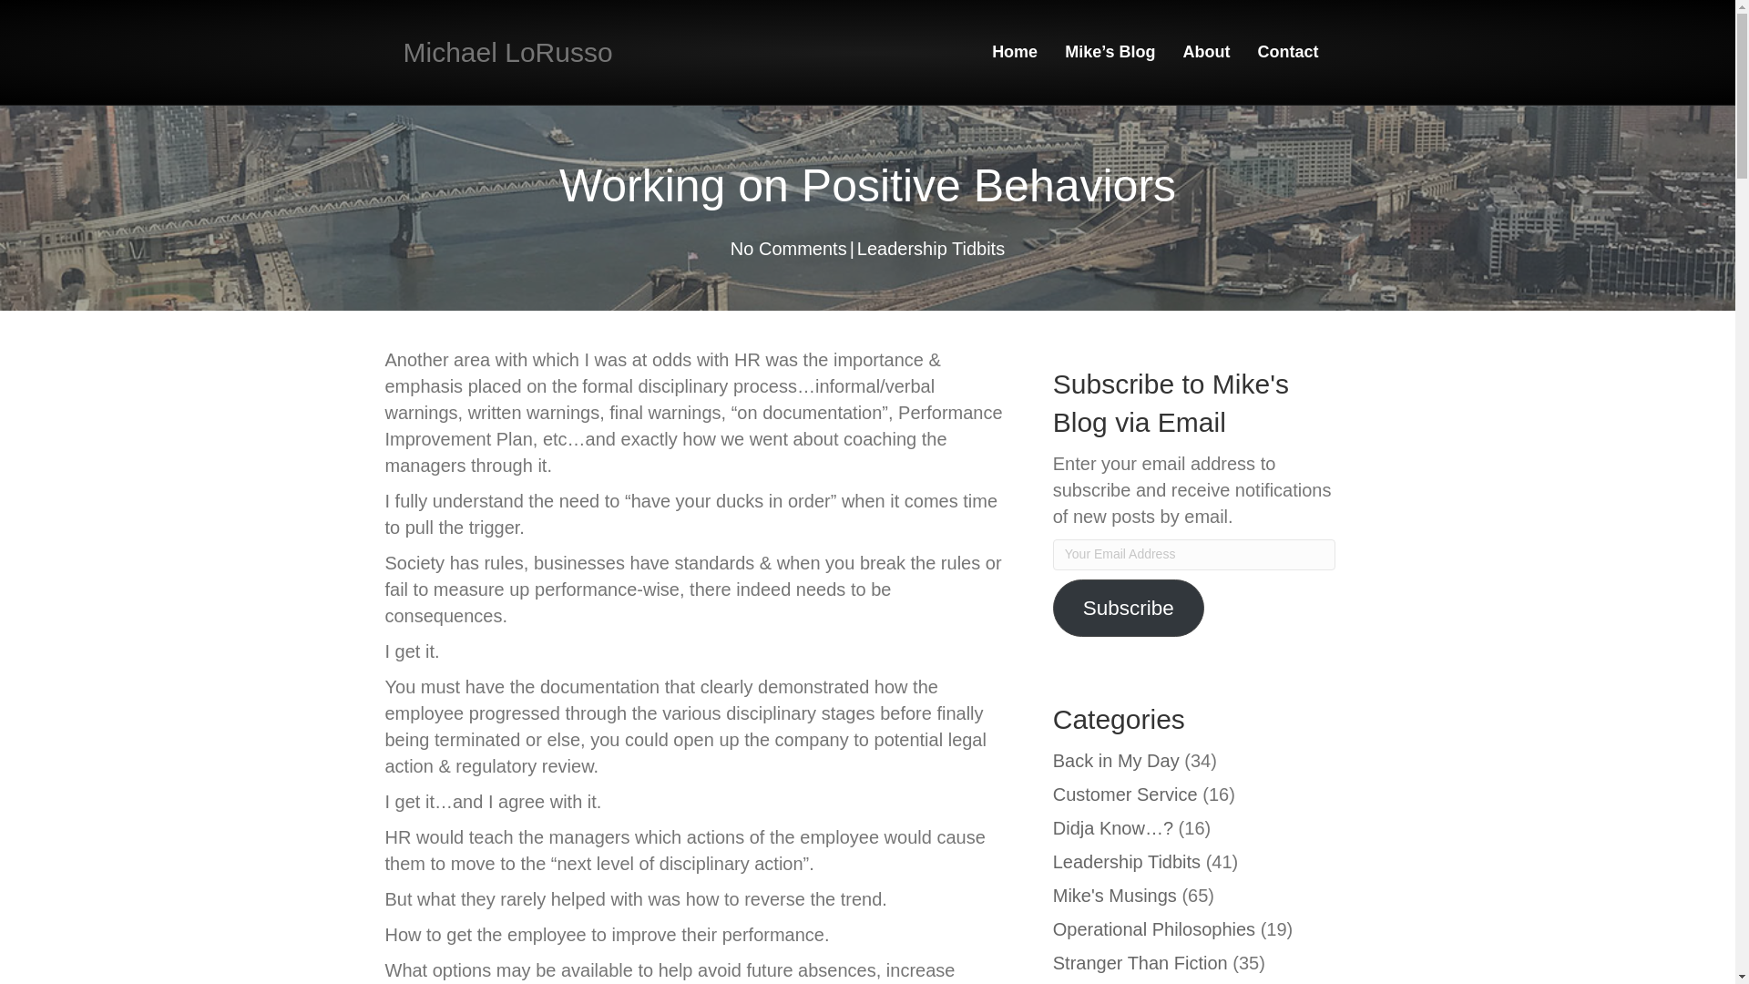  What do you see at coordinates (550, 52) in the screenshot?
I see `Michael LoRusso` at bounding box center [550, 52].